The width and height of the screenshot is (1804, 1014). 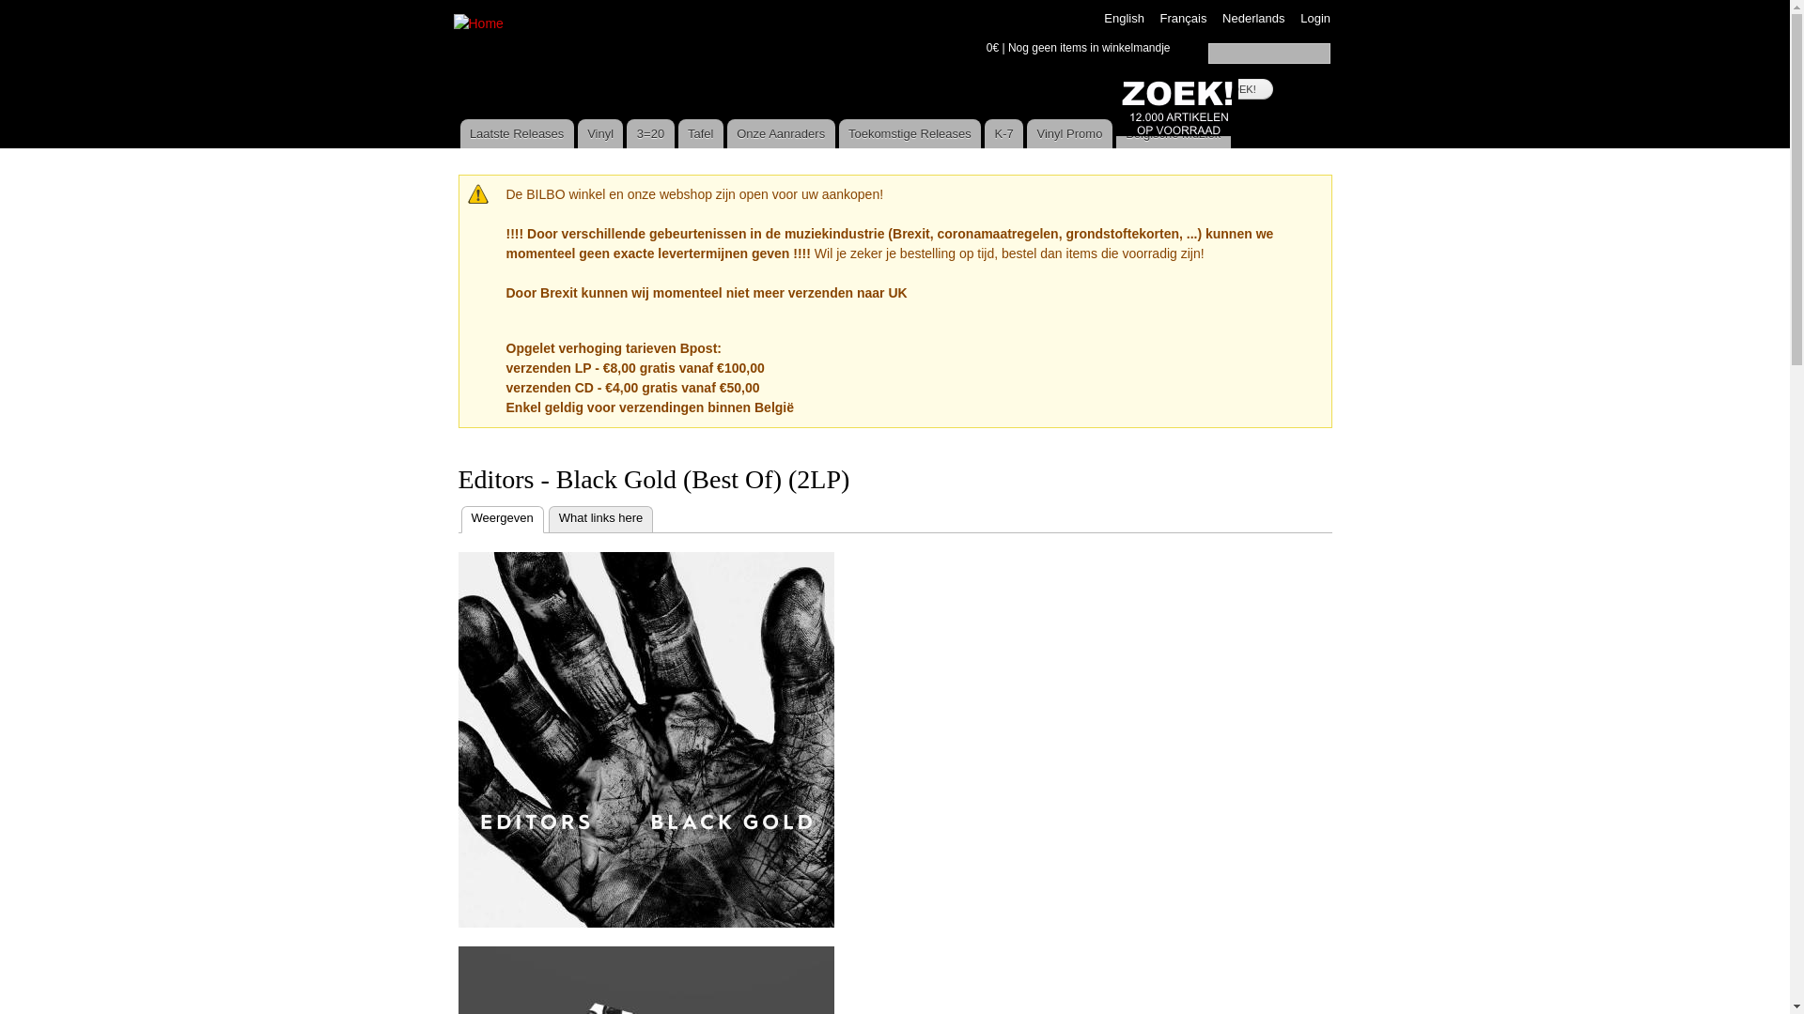 What do you see at coordinates (863, 2) in the screenshot?
I see `Overslaan en naar de algemene inhoud gaan` at bounding box center [863, 2].